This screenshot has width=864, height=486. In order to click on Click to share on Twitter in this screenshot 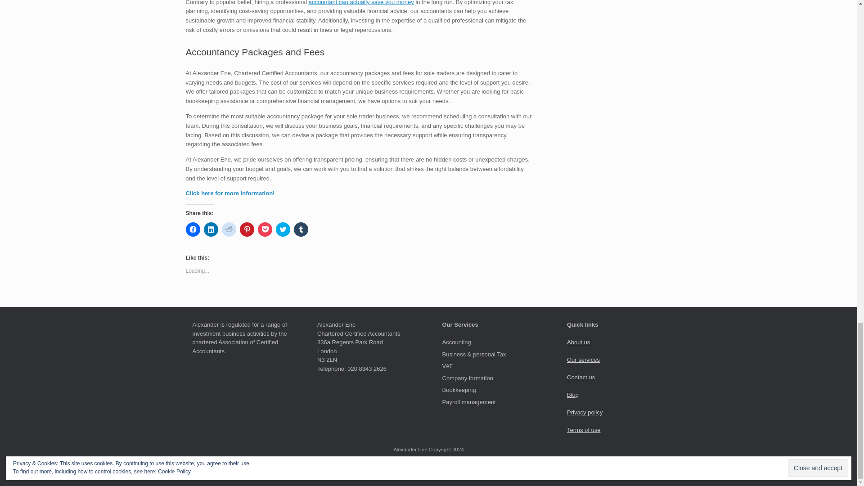, I will do `click(283, 229)`.